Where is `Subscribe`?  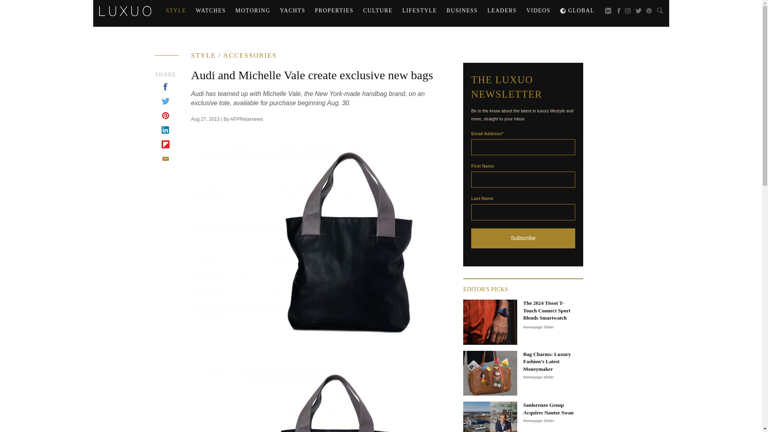 Subscribe is located at coordinates (523, 238).